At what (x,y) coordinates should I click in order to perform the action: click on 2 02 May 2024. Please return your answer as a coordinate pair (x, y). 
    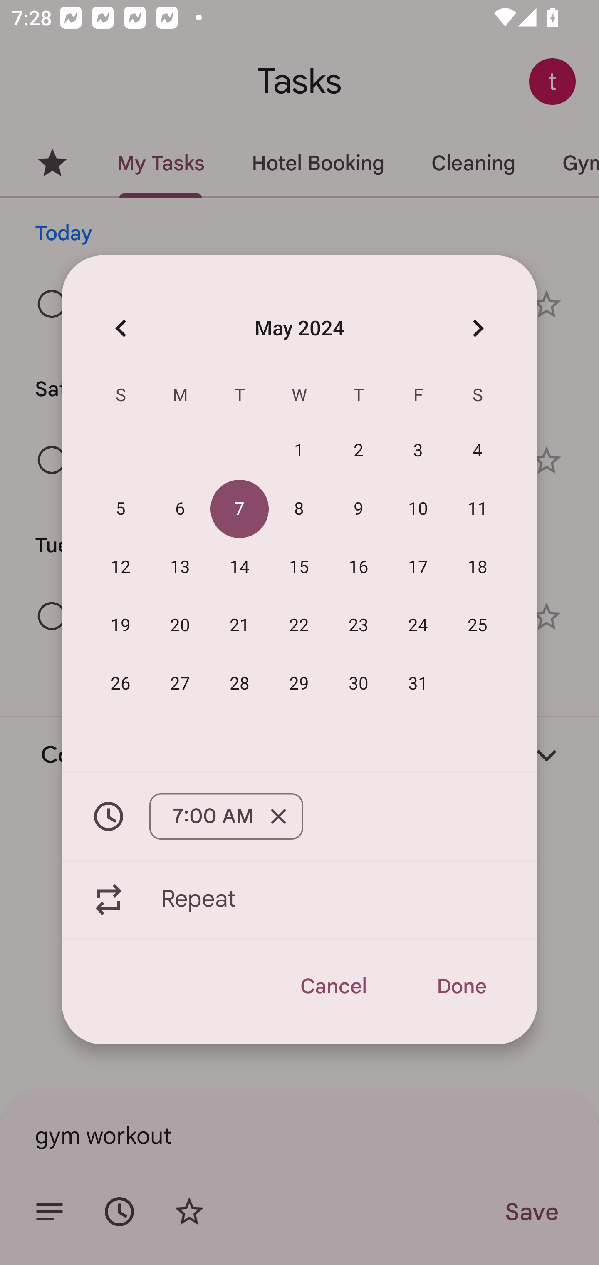
    Looking at the image, I should click on (359, 450).